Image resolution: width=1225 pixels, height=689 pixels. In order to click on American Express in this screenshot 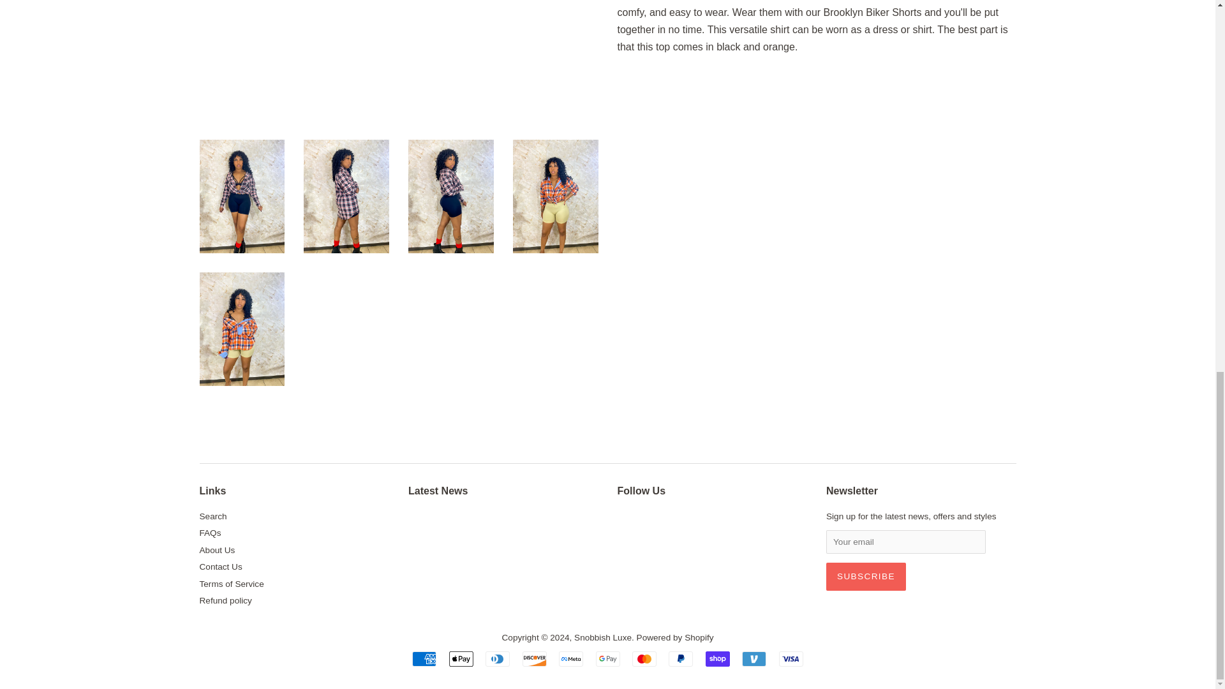, I will do `click(424, 658)`.